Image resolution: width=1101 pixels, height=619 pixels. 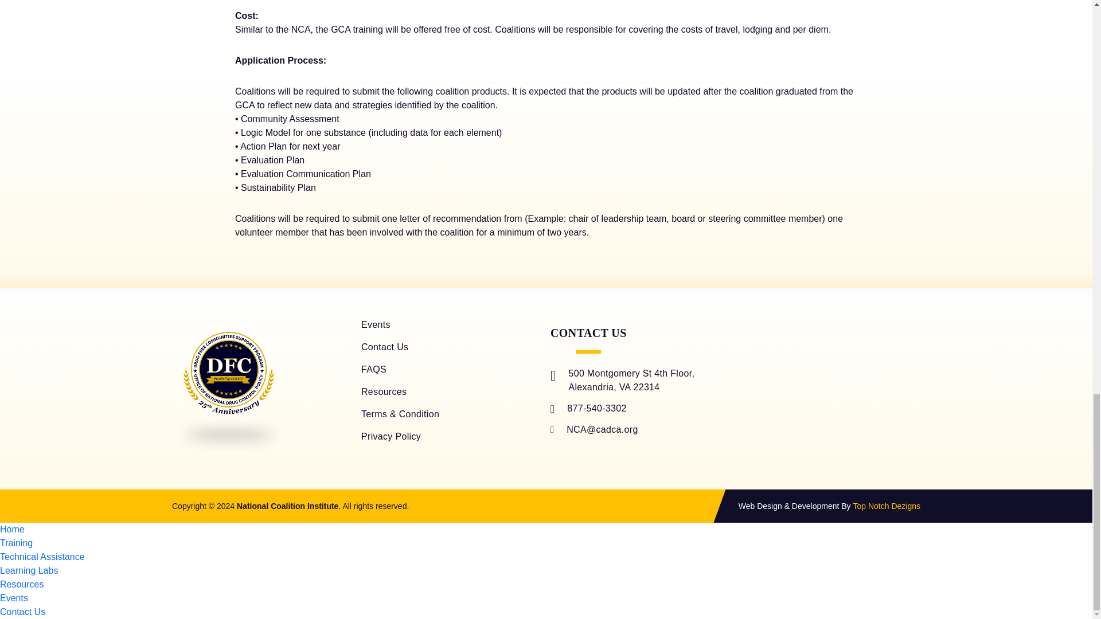 What do you see at coordinates (376, 324) in the screenshot?
I see `Events` at bounding box center [376, 324].